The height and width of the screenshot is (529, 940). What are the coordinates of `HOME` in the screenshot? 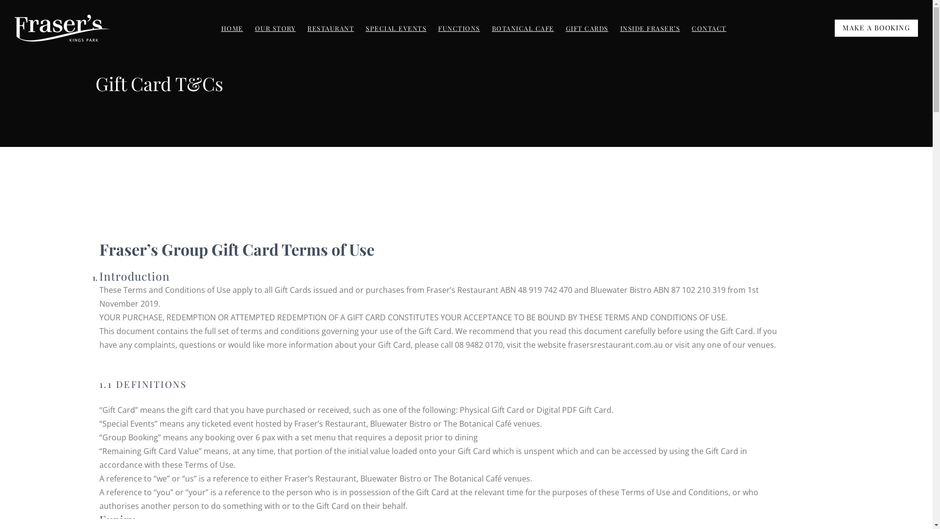 It's located at (232, 28).